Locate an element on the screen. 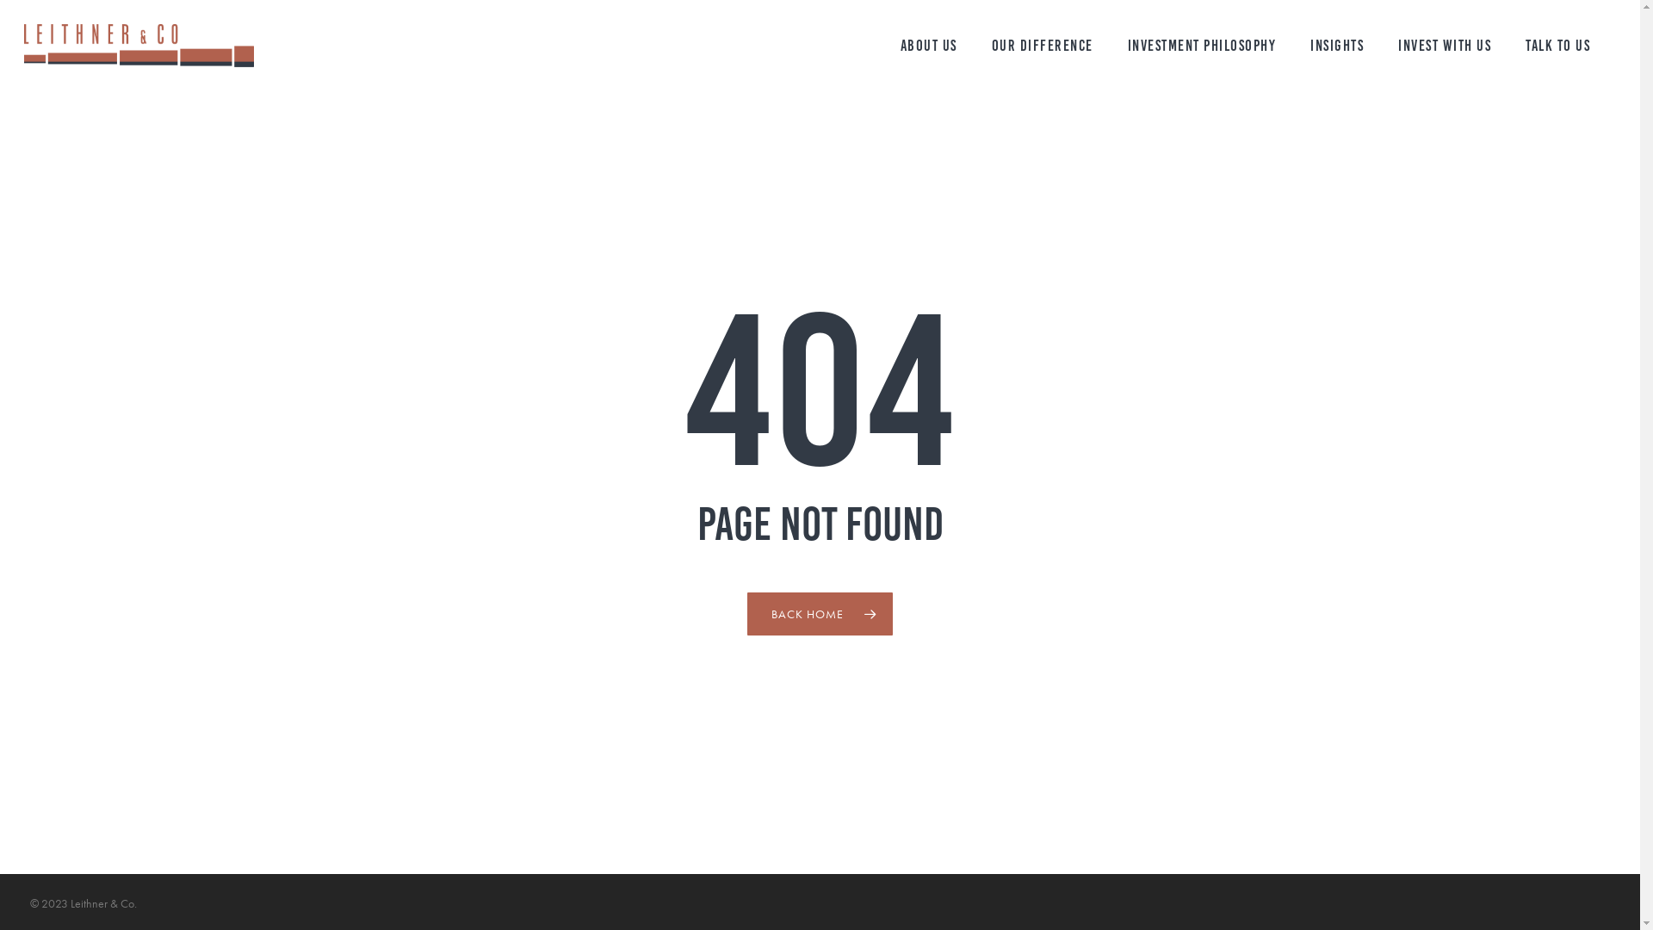 The image size is (1653, 930). INSIGHTS is located at coordinates (1337, 46).